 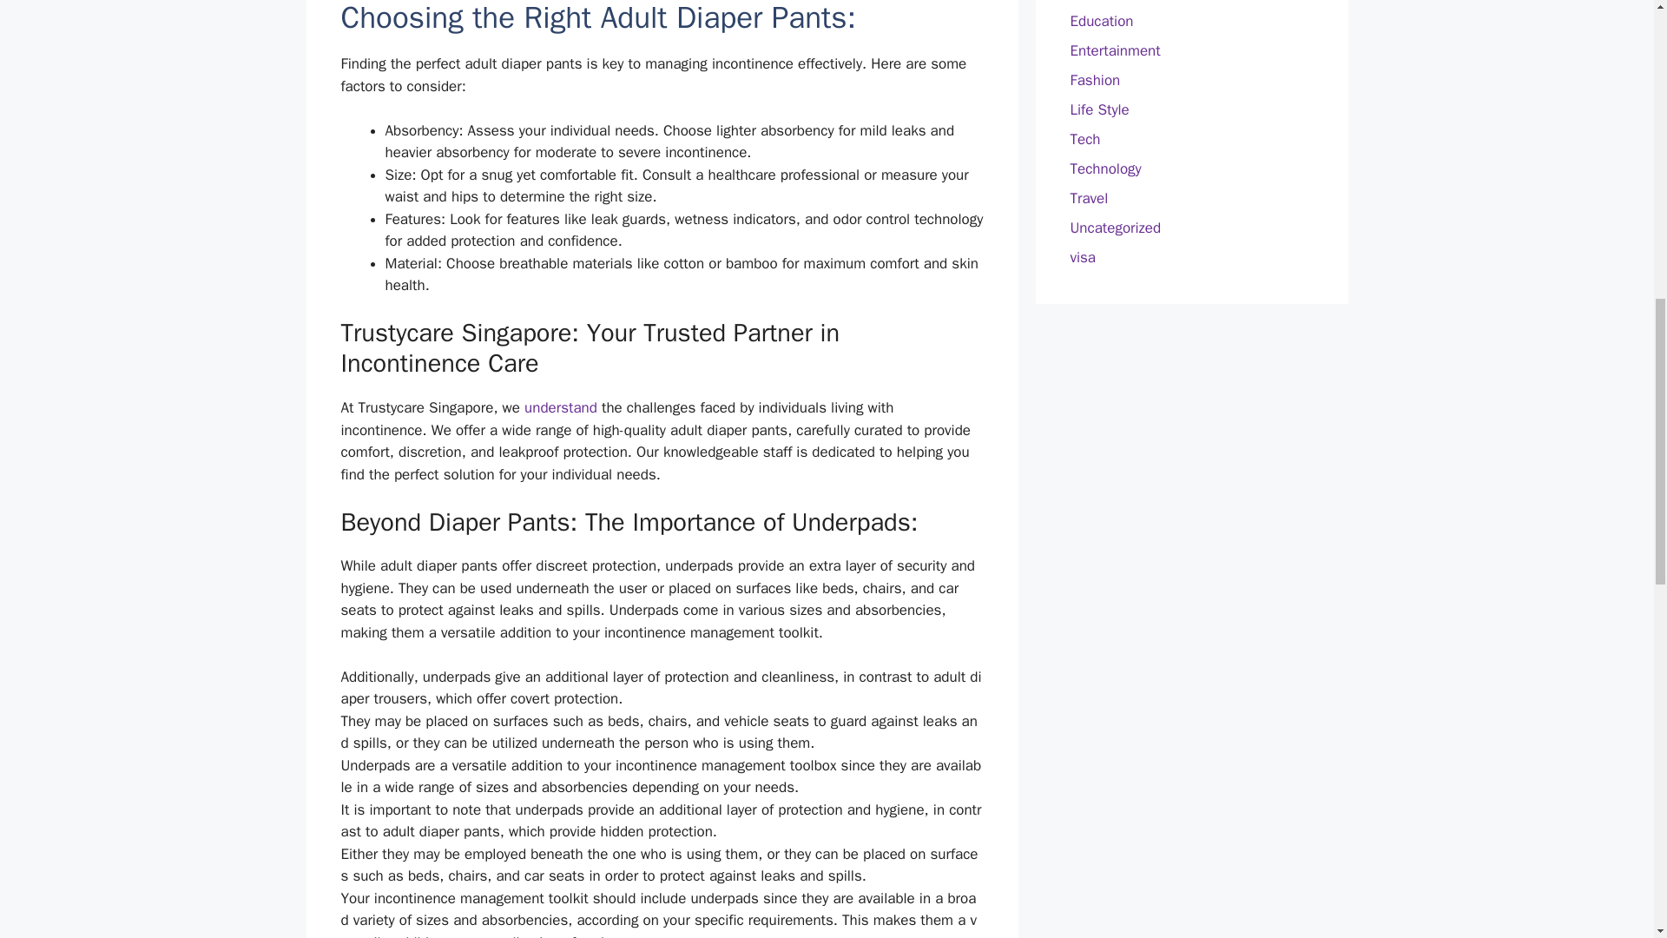 What do you see at coordinates (1085, 139) in the screenshot?
I see `Tech` at bounding box center [1085, 139].